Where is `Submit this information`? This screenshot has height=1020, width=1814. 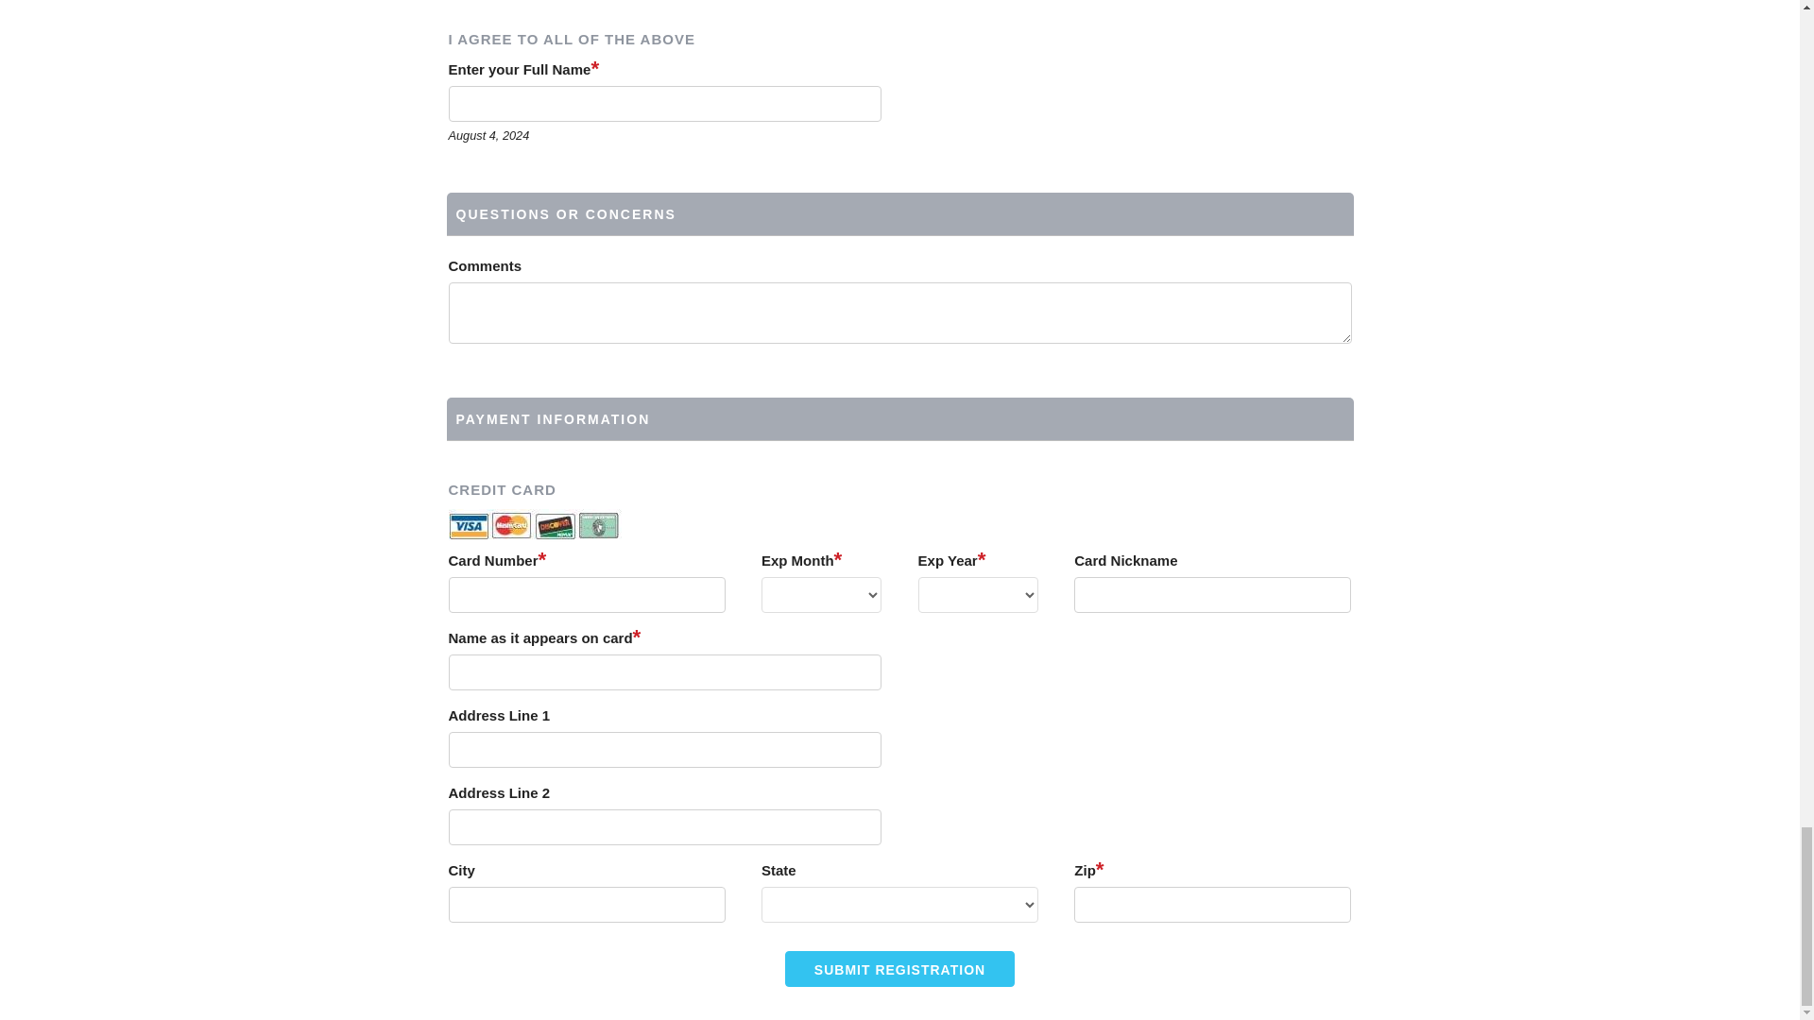 Submit this information is located at coordinates (899, 969).